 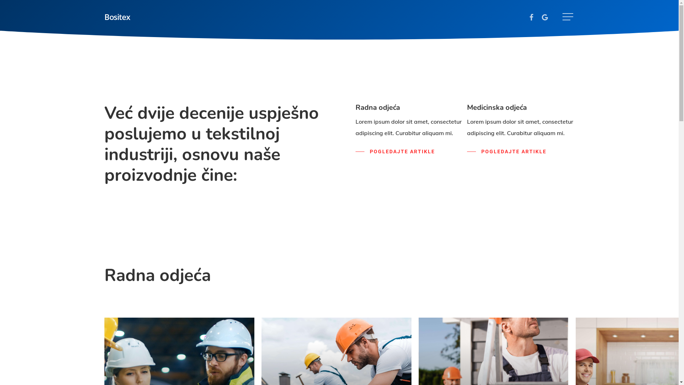 What do you see at coordinates (327, 333) in the screenshot?
I see `facebook` at bounding box center [327, 333].